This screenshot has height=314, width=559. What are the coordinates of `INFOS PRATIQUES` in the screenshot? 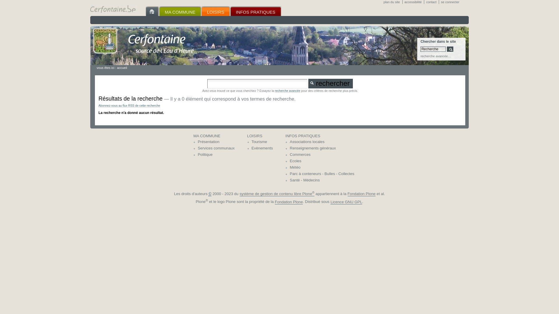 It's located at (256, 11).